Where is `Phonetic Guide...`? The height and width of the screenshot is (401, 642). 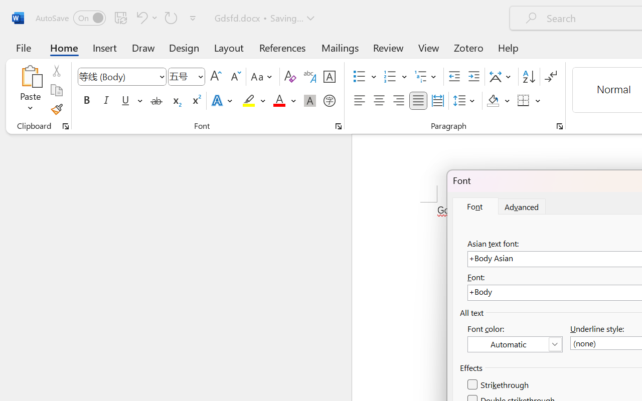
Phonetic Guide... is located at coordinates (310, 77).